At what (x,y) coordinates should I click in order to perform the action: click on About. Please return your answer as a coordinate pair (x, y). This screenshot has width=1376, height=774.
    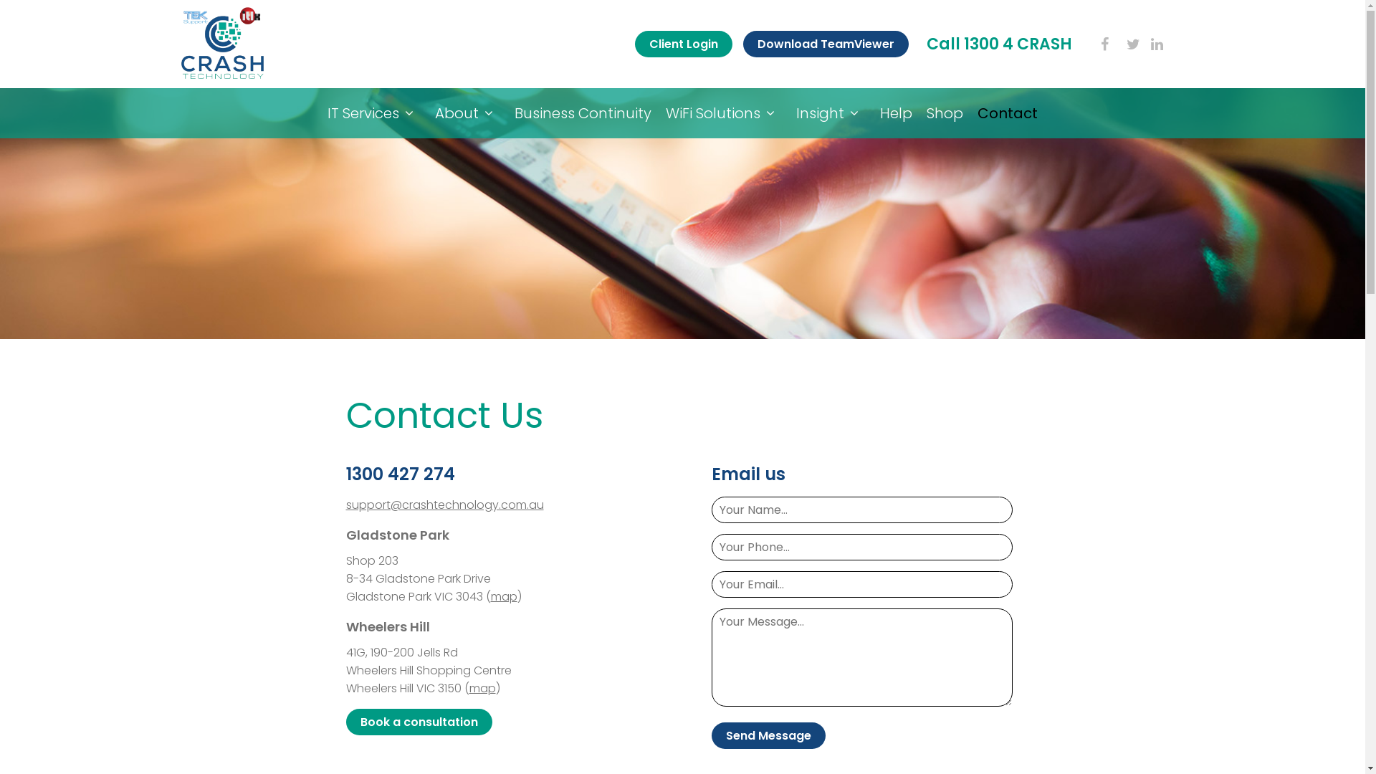
    Looking at the image, I should click on (467, 113).